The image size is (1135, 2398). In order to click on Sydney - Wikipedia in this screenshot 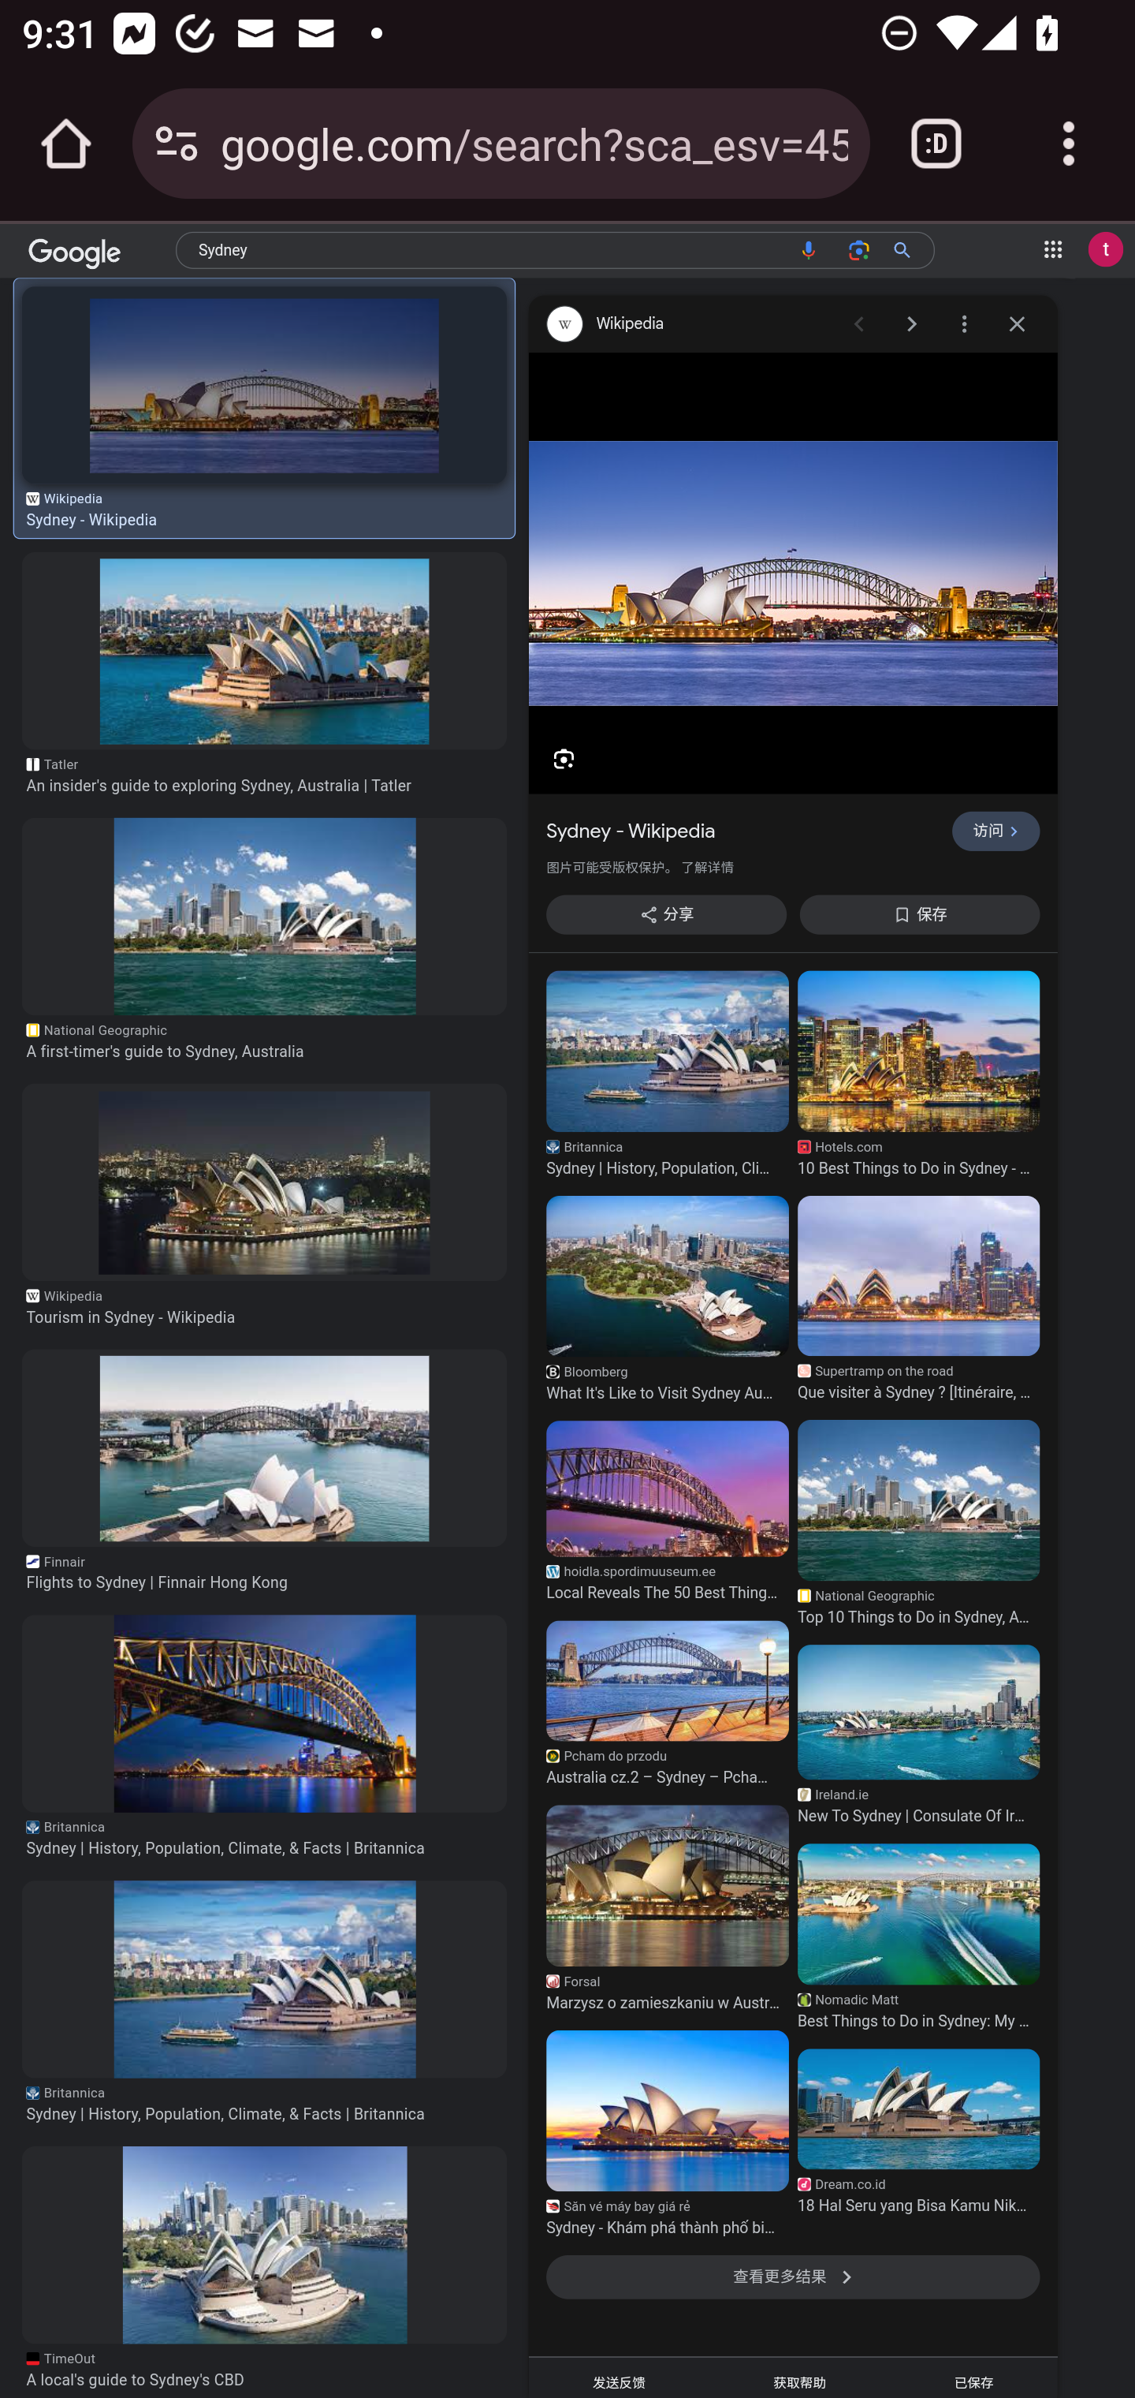, I will do `click(264, 385)`.